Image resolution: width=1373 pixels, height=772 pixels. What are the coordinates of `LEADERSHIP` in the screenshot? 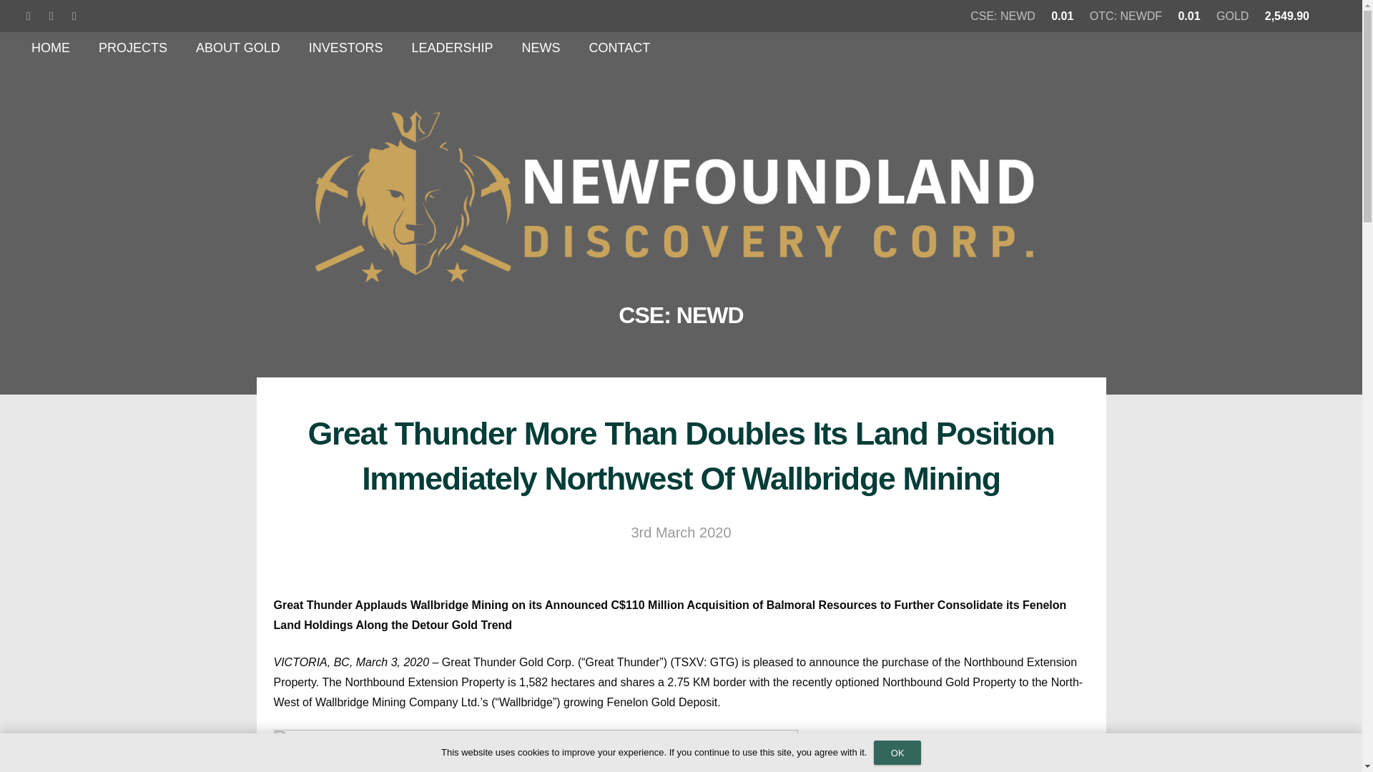 It's located at (451, 48).